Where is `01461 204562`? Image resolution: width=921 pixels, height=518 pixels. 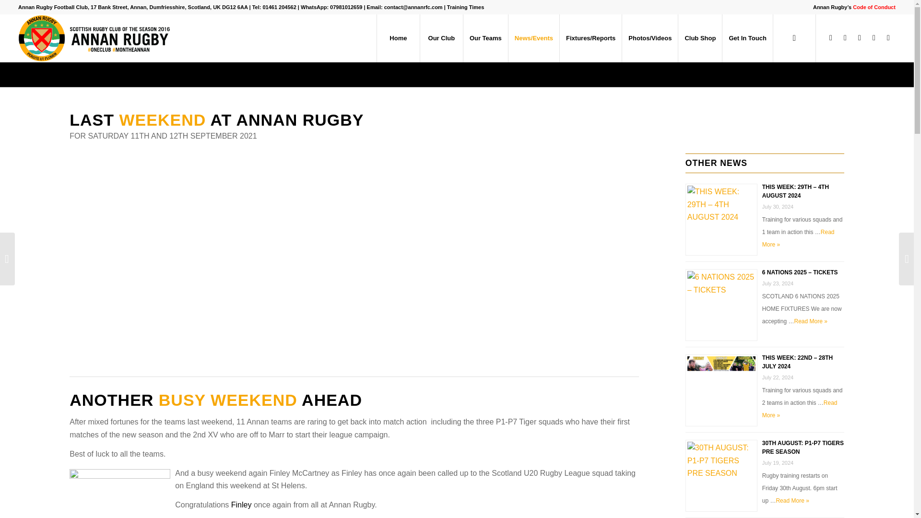 01461 204562 is located at coordinates (279, 7).